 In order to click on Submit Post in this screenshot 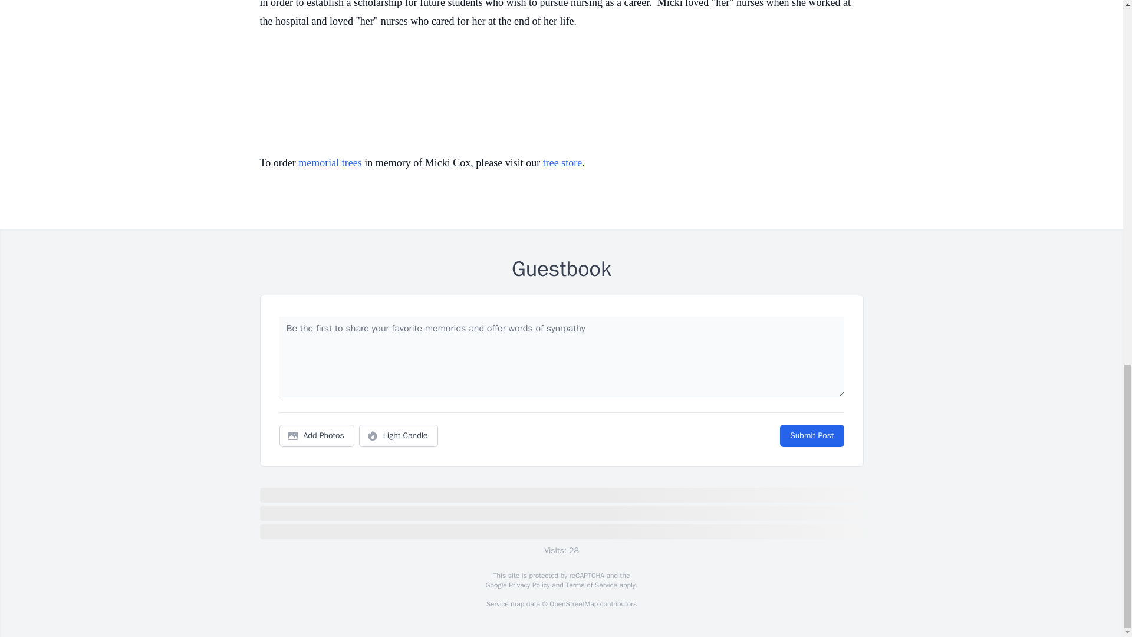, I will do `click(811, 436)`.